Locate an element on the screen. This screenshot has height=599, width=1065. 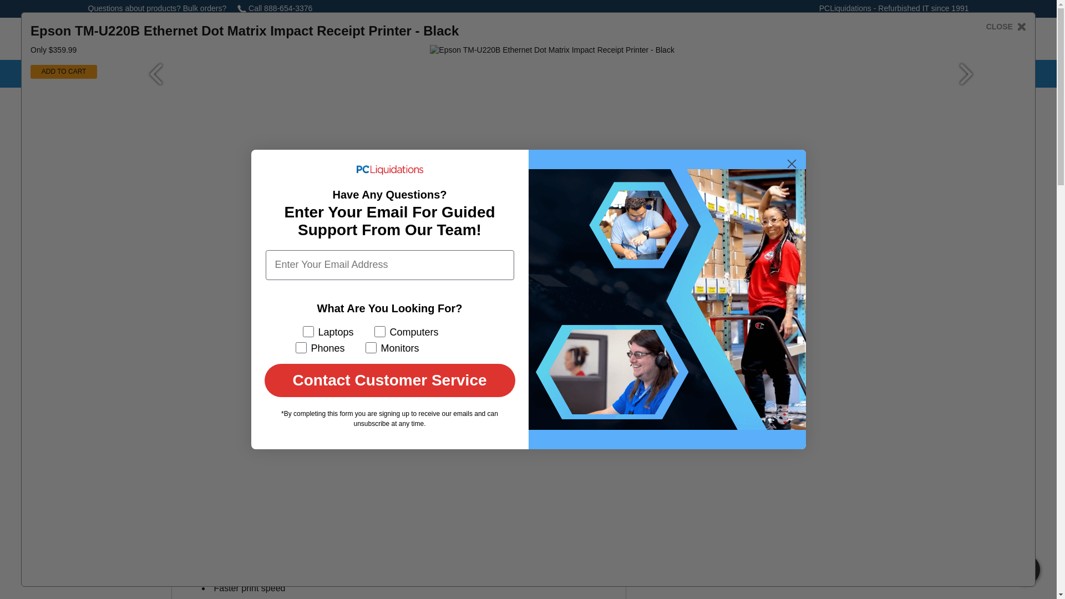
PHONES is located at coordinates (353, 74).